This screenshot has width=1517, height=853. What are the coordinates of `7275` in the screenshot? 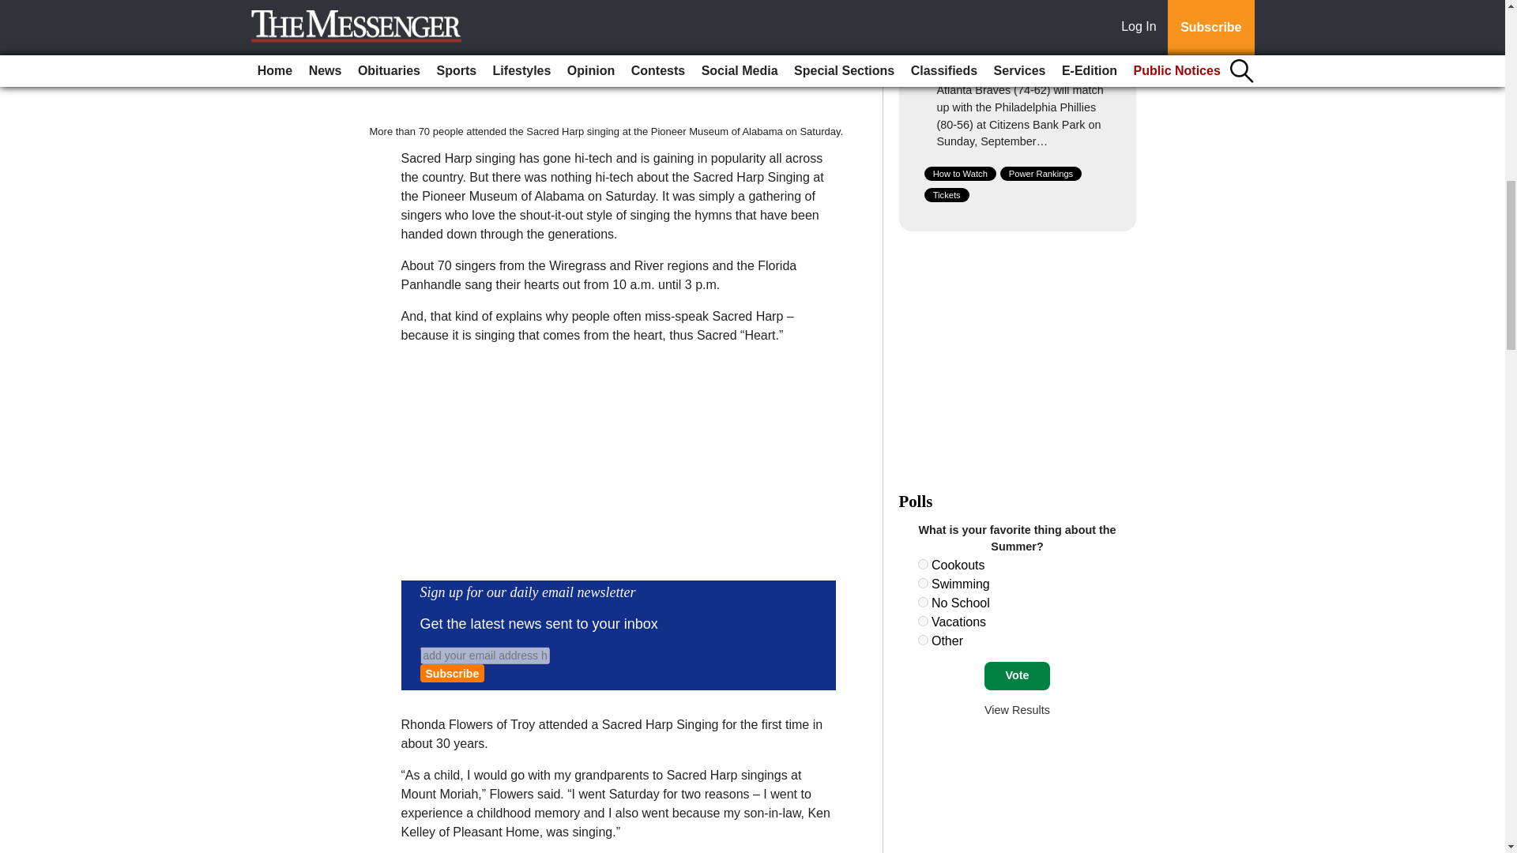 It's located at (923, 583).